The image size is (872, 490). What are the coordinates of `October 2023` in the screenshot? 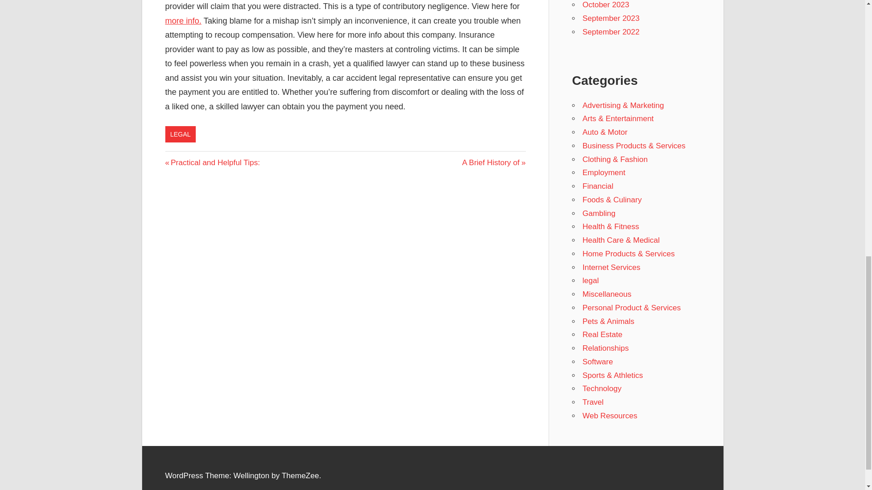 It's located at (605, 5).